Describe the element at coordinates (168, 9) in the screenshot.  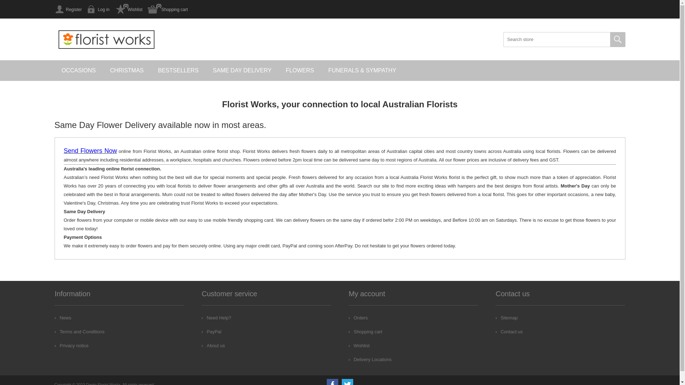
I see `Shopping cart` at that location.